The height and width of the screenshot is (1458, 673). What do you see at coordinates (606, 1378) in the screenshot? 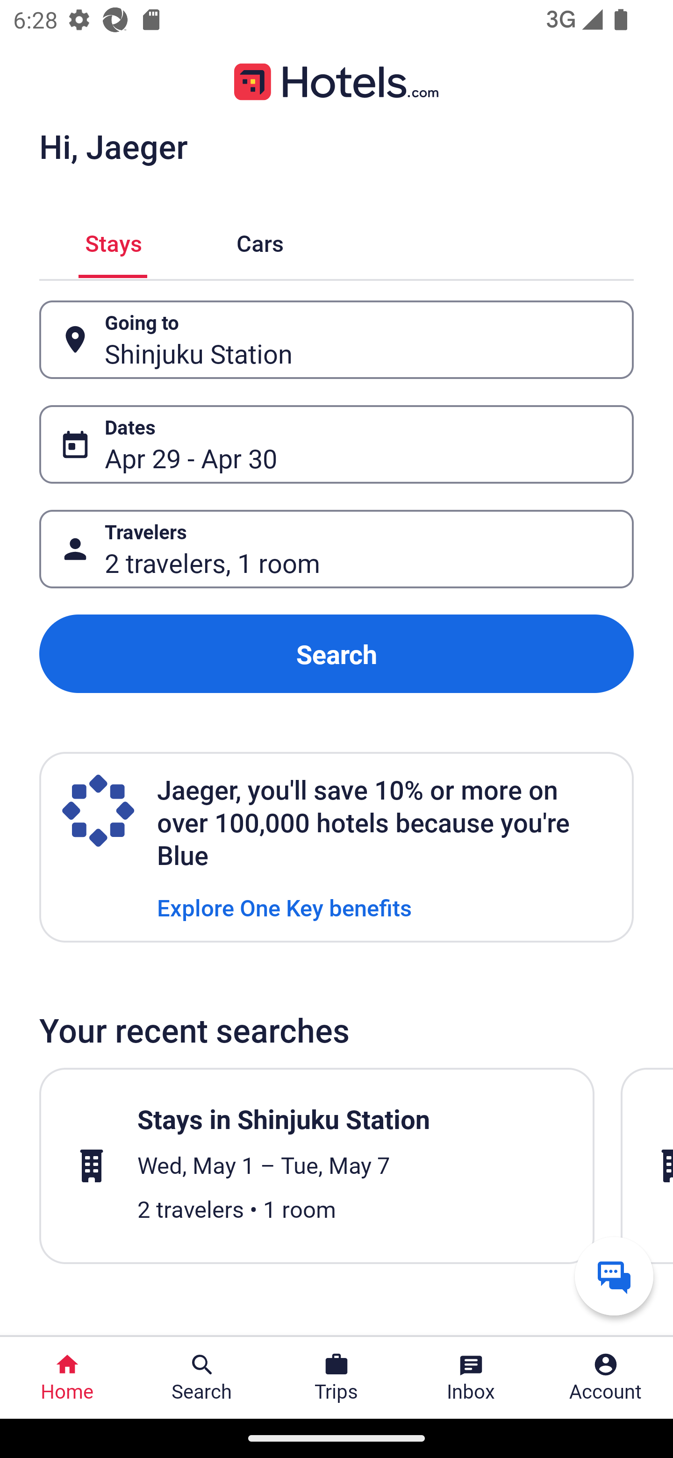
I see `Account Profile. Button` at bounding box center [606, 1378].